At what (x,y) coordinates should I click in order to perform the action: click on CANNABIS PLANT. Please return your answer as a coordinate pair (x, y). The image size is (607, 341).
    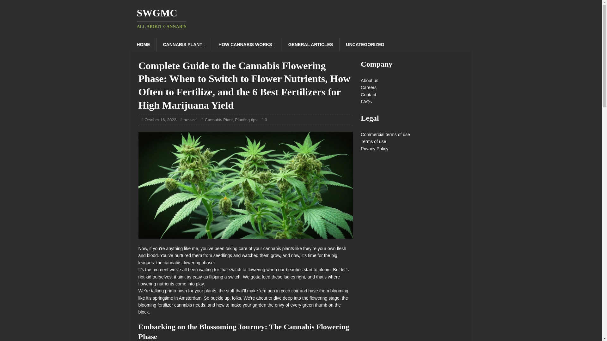
    Looking at the image, I should click on (369, 81).